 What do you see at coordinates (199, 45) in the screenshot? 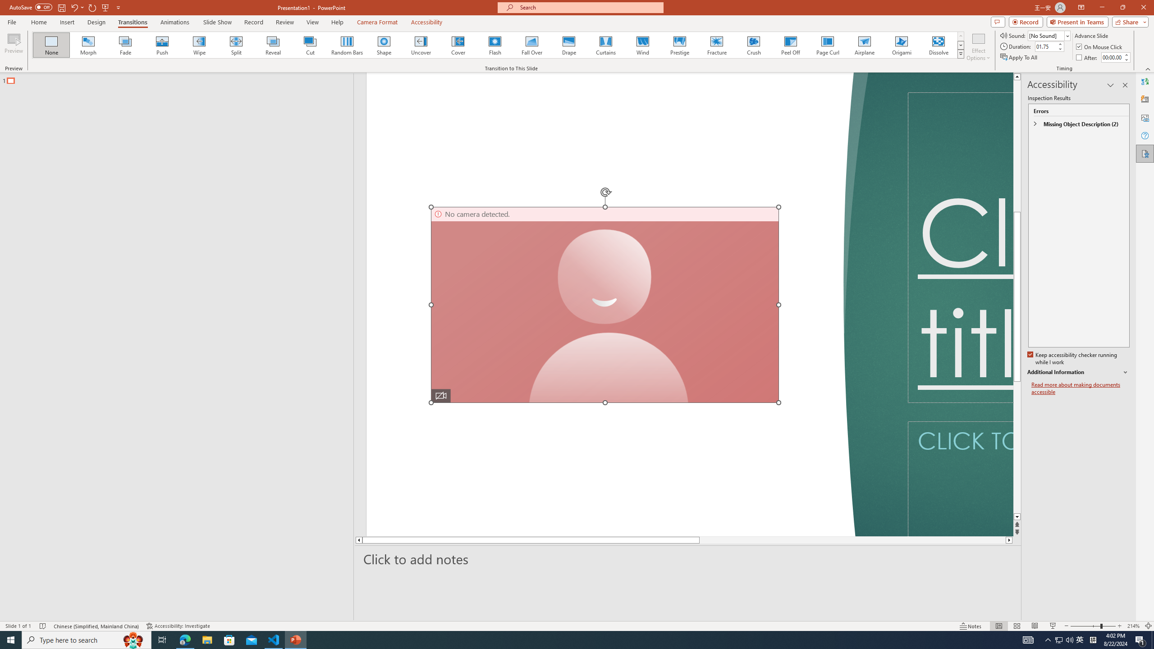
I see `Wipe` at bounding box center [199, 45].